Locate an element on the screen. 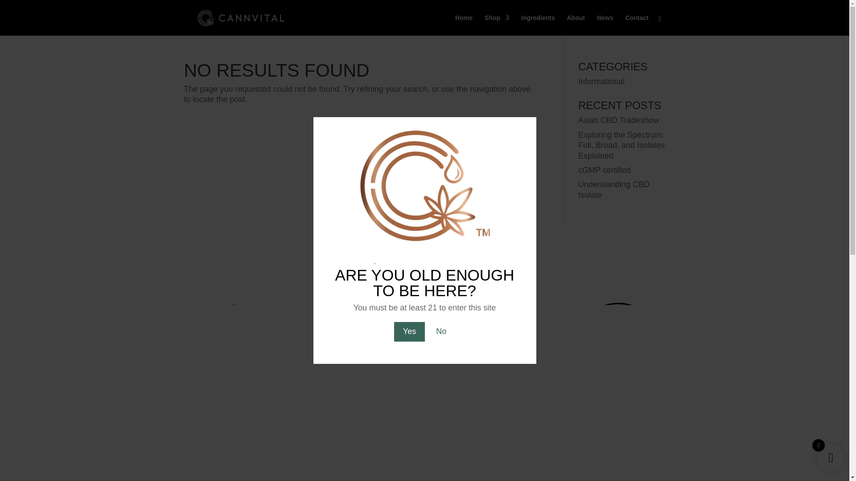 Image resolution: width=856 pixels, height=481 pixels. Exploring the Spectrum: Full, Broad, and Isolates Explained is located at coordinates (621, 145).